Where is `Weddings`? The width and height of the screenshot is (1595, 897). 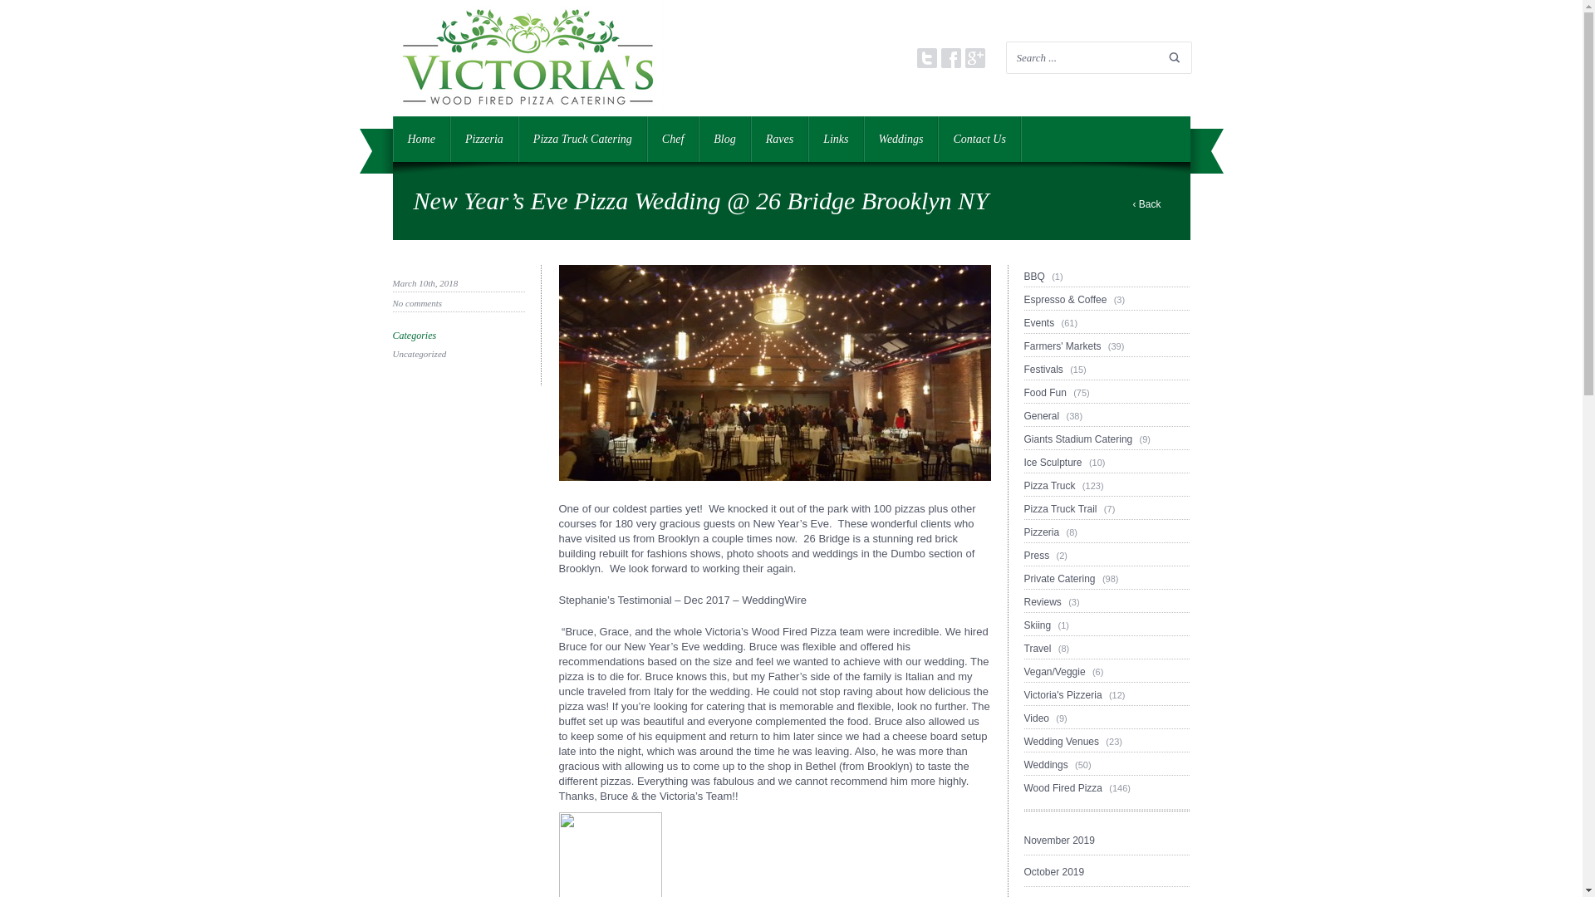 Weddings is located at coordinates (901, 140).